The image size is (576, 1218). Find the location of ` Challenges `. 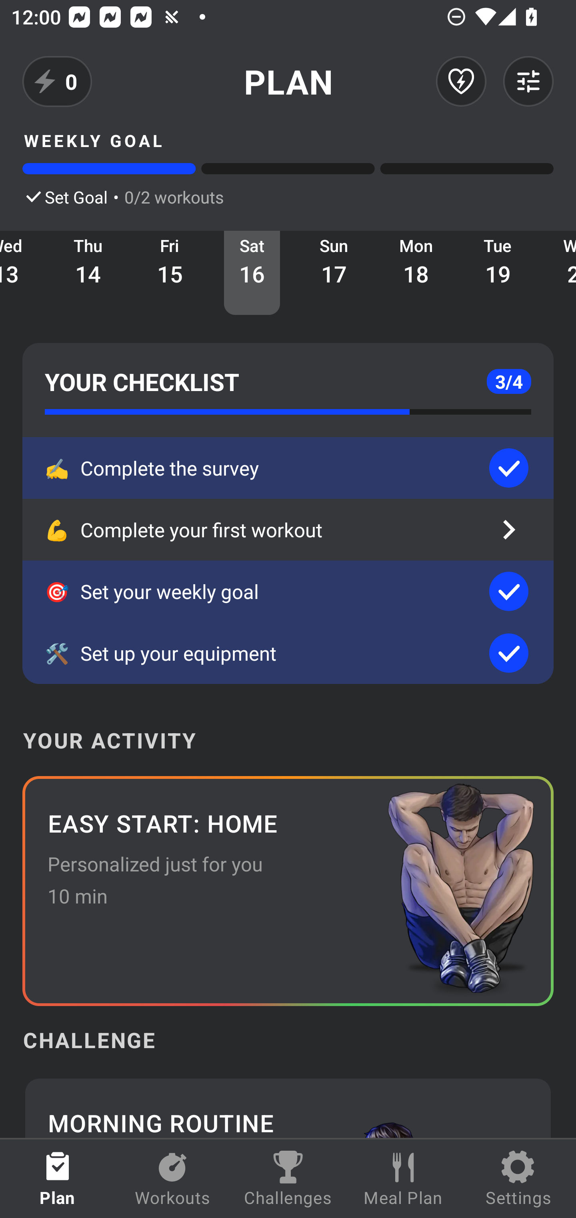

 Challenges  is located at coordinates (288, 1179).